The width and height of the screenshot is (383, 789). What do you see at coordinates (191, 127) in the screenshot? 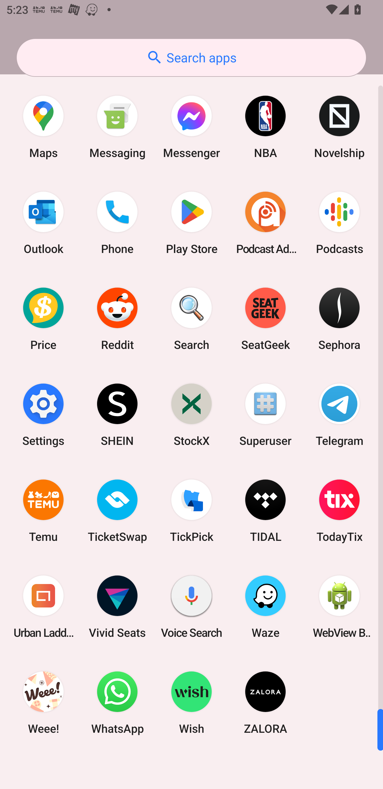
I see `Messenger` at bounding box center [191, 127].